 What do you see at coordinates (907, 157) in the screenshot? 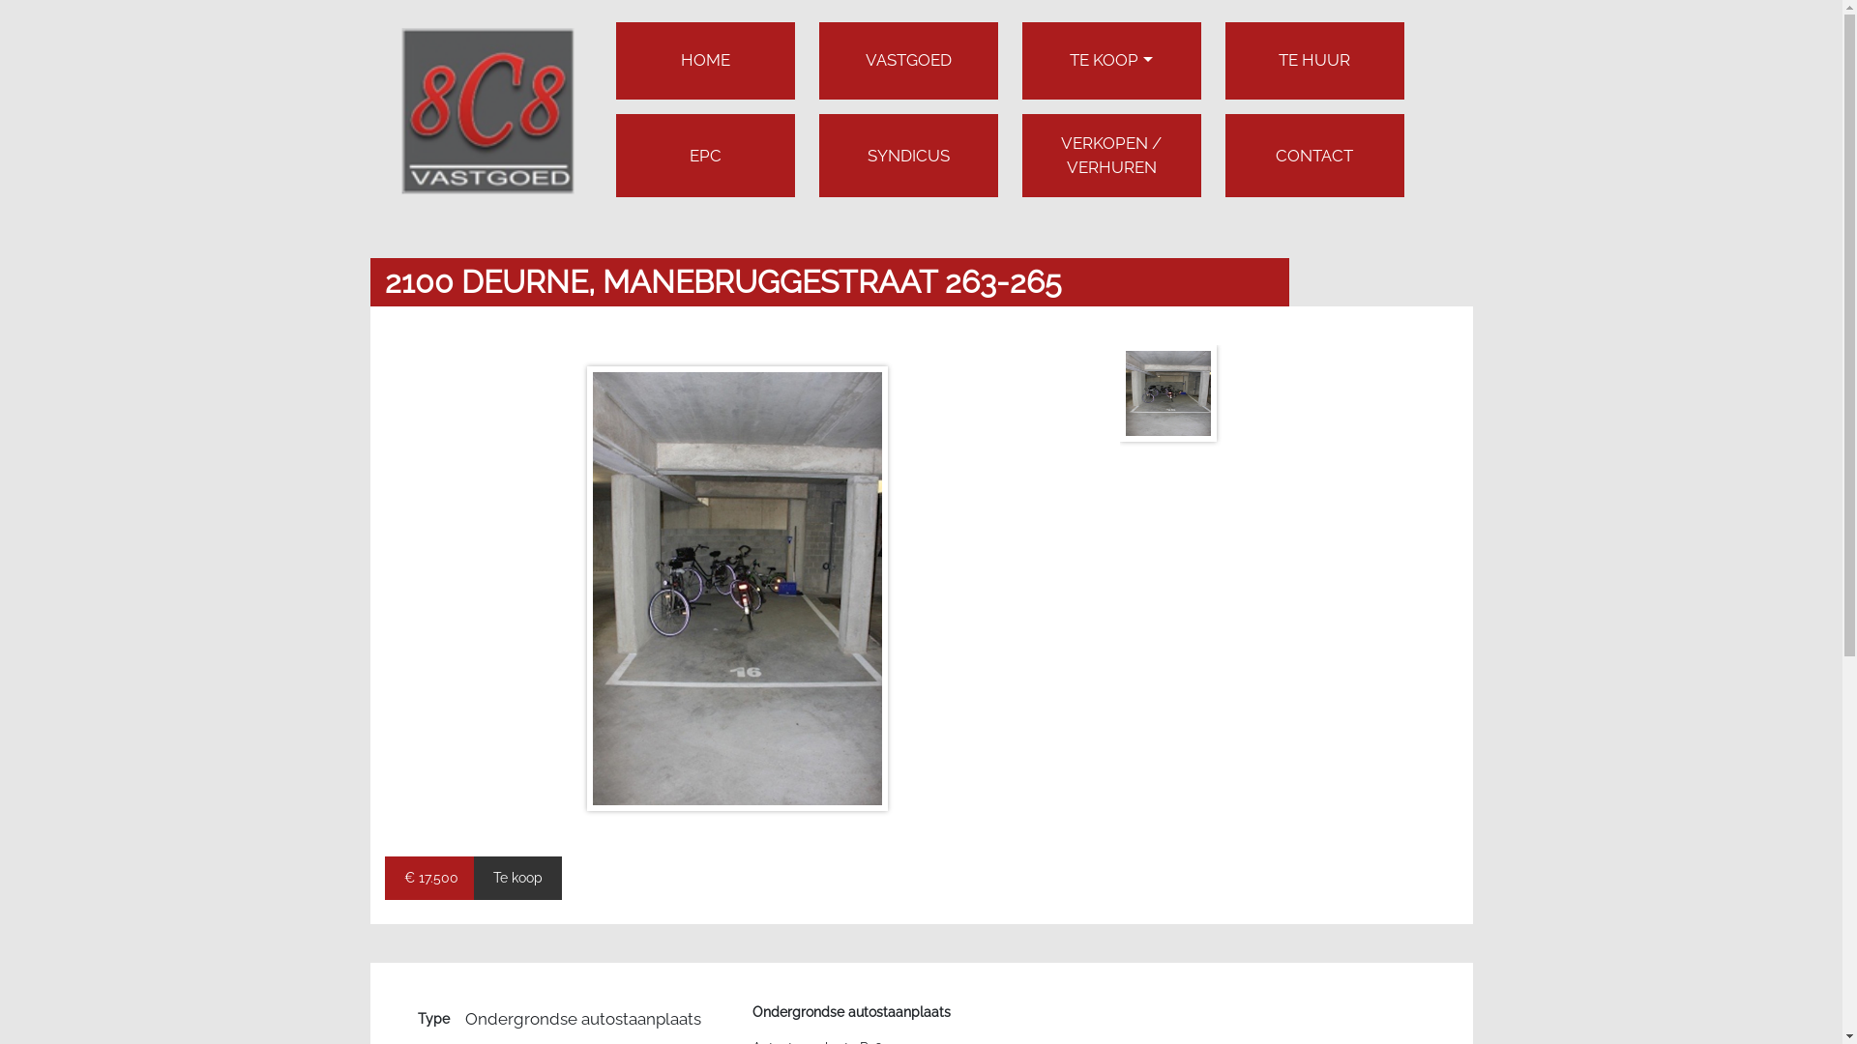
I see `SYNDICUS` at bounding box center [907, 157].